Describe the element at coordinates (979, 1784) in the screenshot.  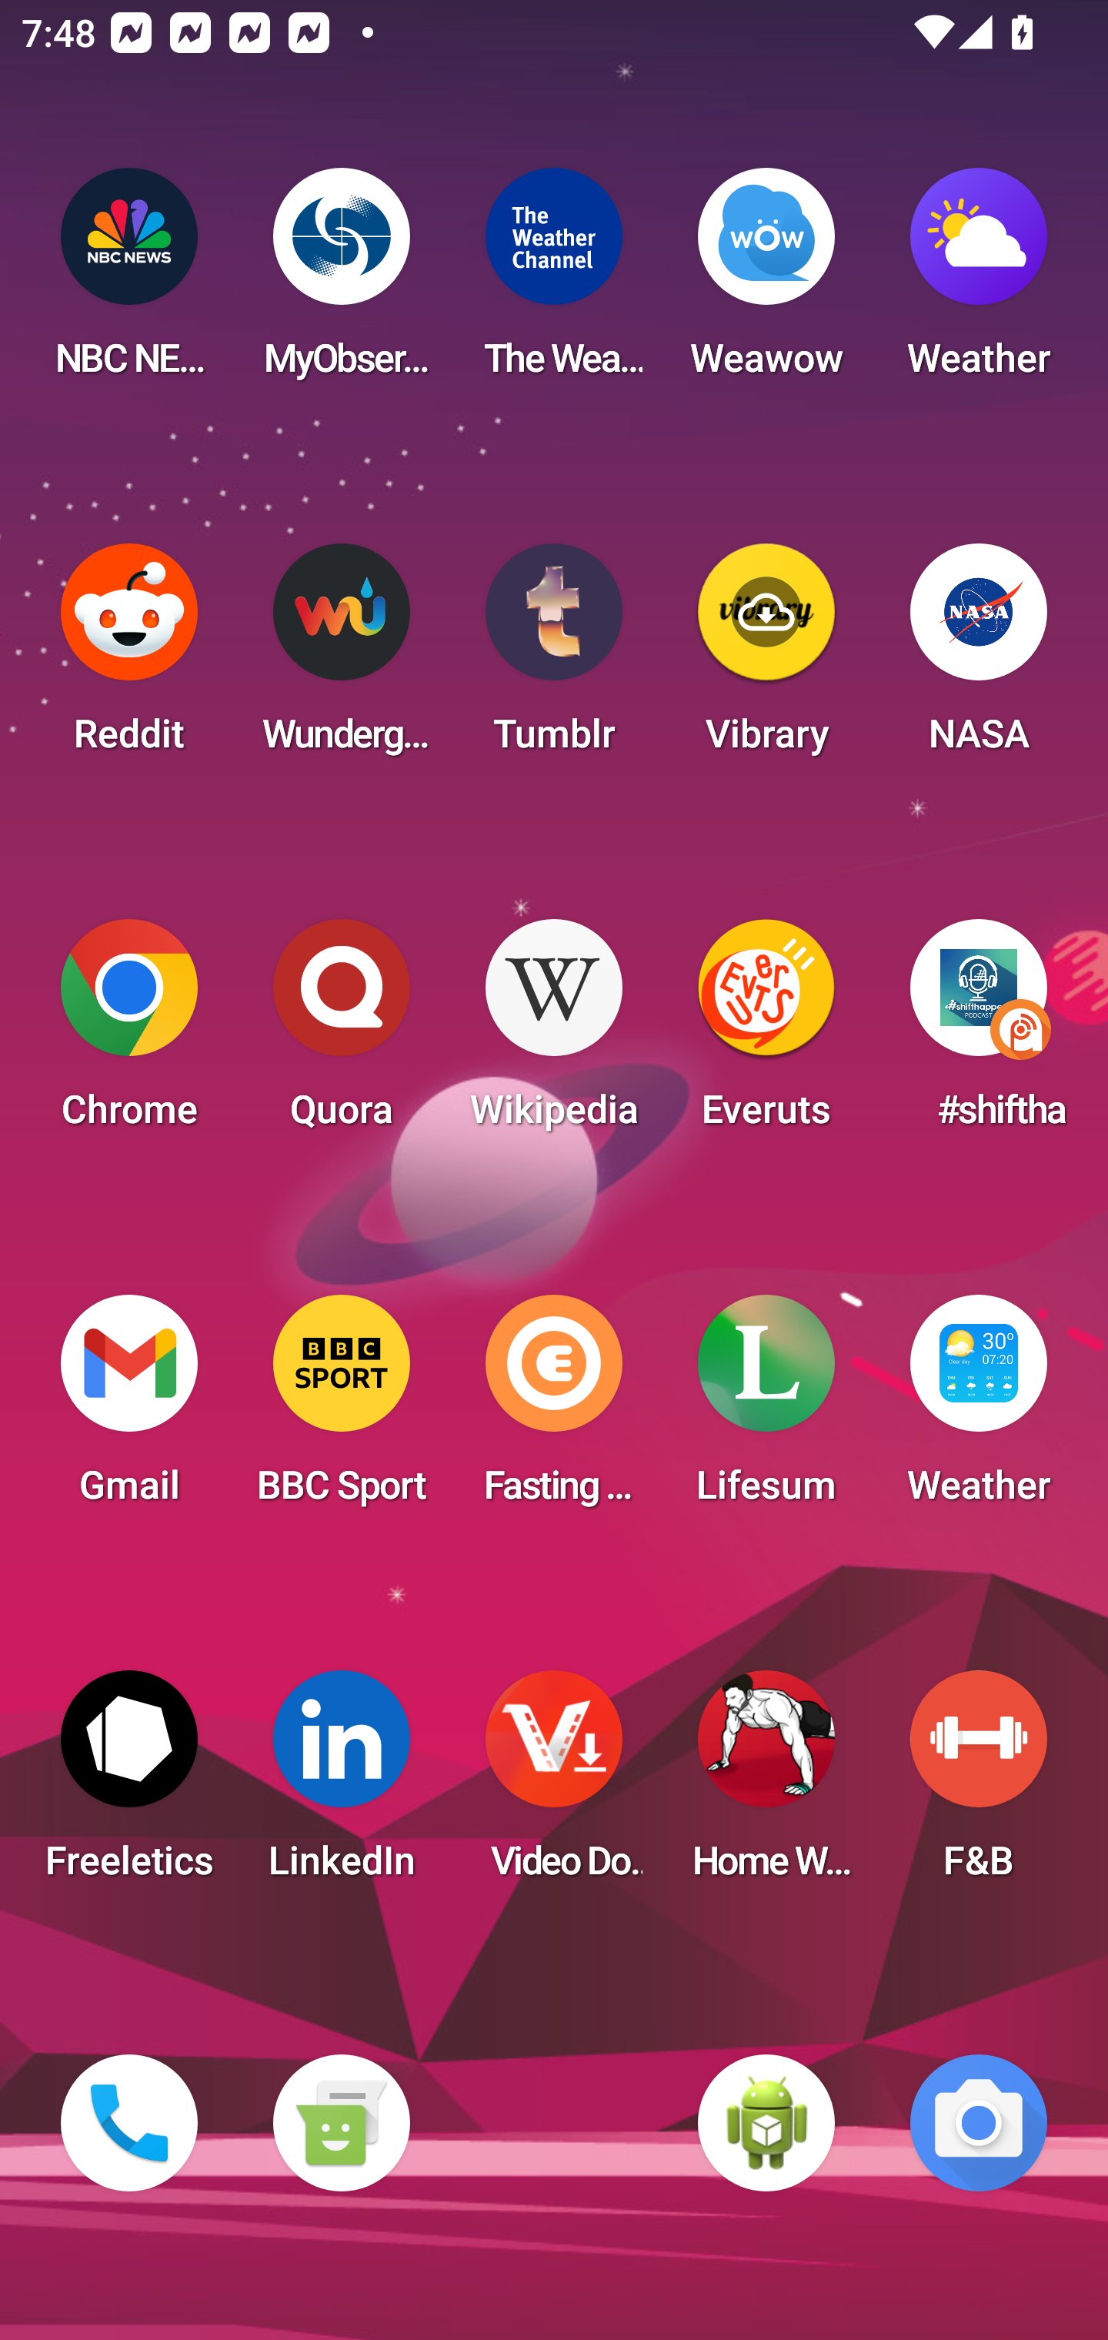
I see `F&B` at that location.